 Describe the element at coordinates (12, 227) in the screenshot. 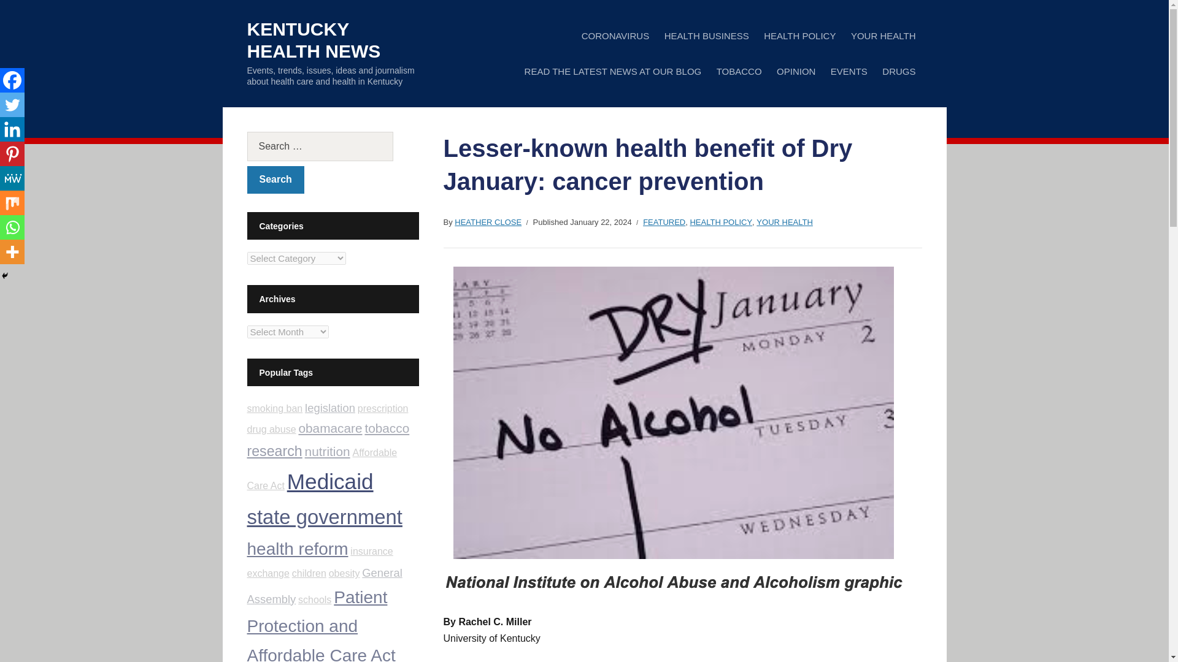

I see `Whatsapp` at that location.